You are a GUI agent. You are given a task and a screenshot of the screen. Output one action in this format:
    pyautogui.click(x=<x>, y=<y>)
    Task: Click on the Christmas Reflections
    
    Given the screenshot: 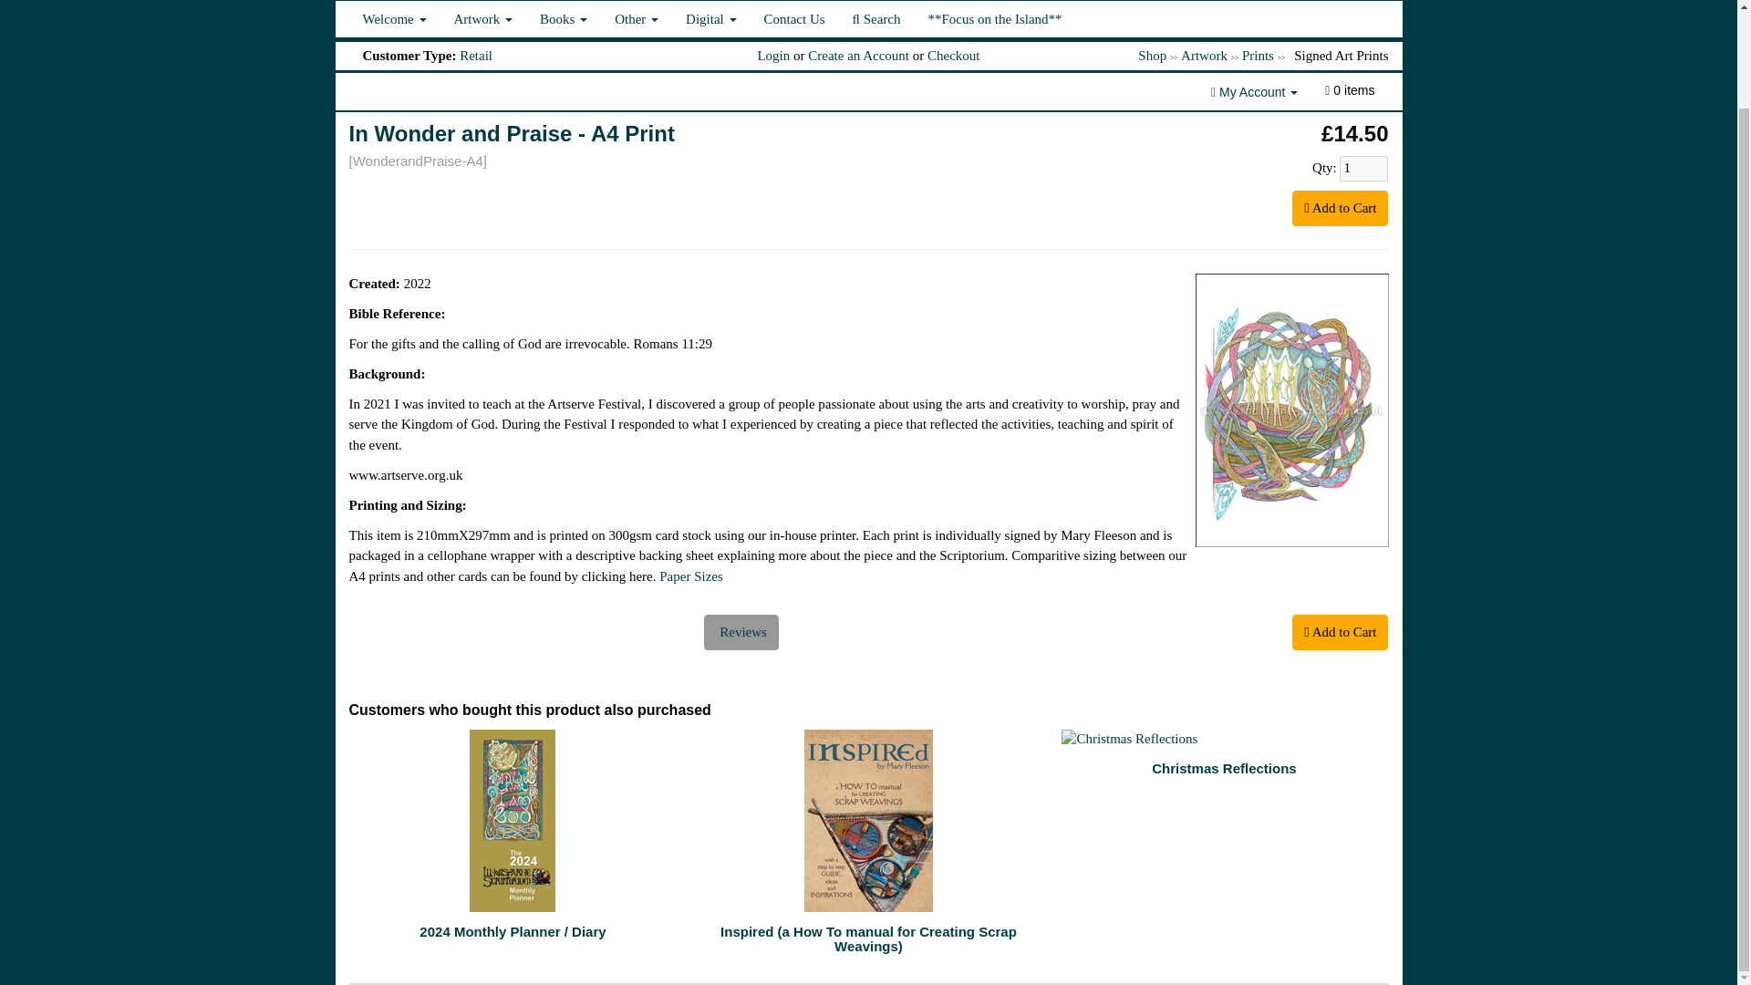 What is the action you would take?
    pyautogui.click(x=1224, y=739)
    